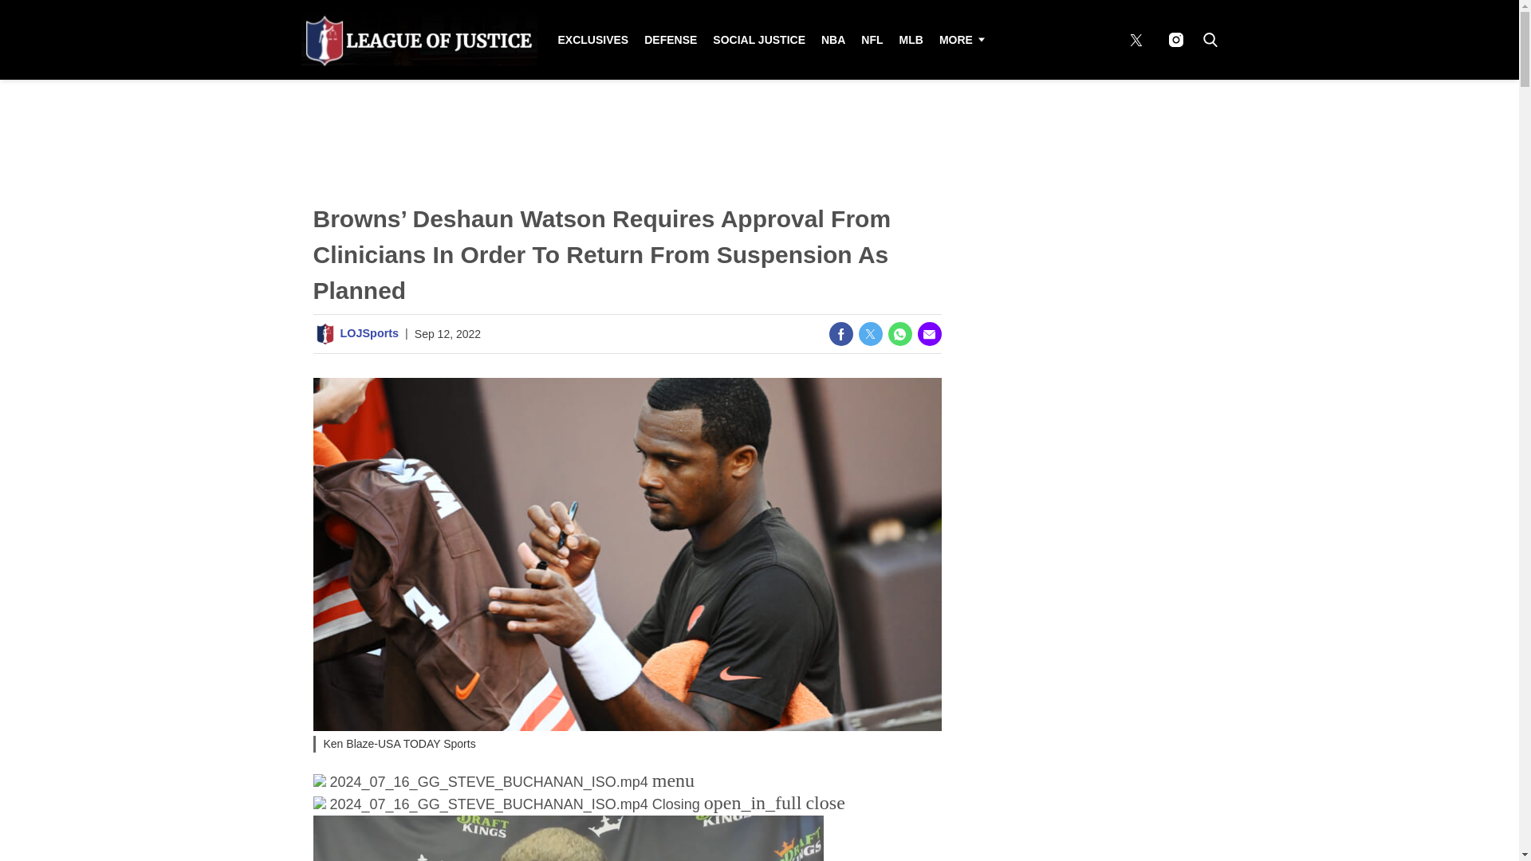  What do you see at coordinates (758, 40) in the screenshot?
I see `SOCIAL JUSTICE` at bounding box center [758, 40].